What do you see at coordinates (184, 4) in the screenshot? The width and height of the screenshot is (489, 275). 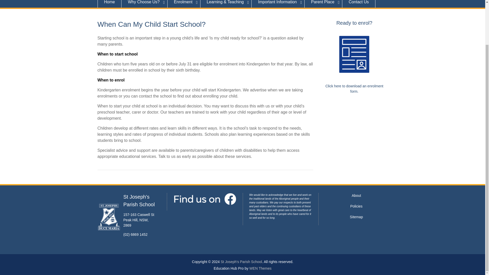 I see `Enrolment` at bounding box center [184, 4].